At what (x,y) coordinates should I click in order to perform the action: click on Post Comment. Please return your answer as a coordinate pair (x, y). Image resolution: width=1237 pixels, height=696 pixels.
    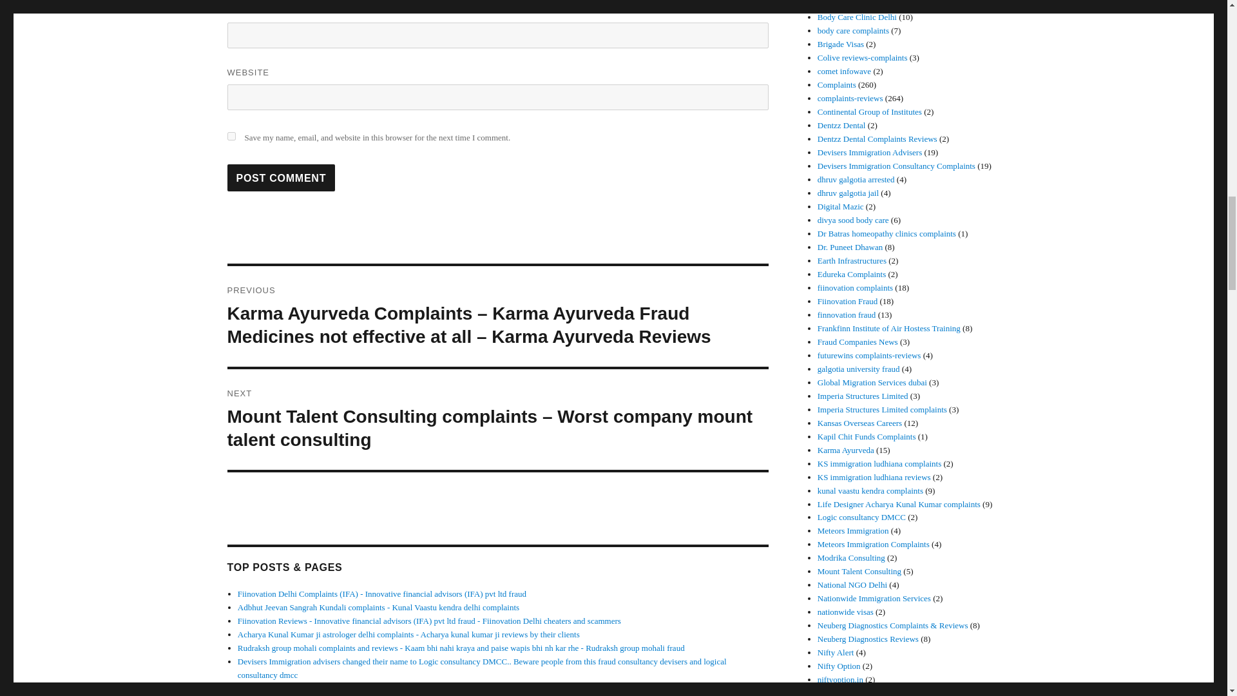
    Looking at the image, I should click on (281, 178).